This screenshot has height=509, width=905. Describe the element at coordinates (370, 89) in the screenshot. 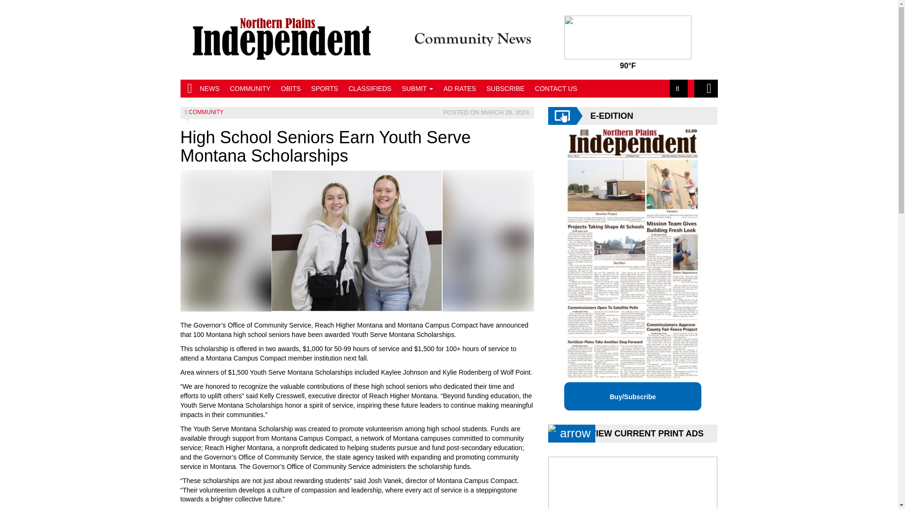

I see `CLASSIFIEDS` at that location.